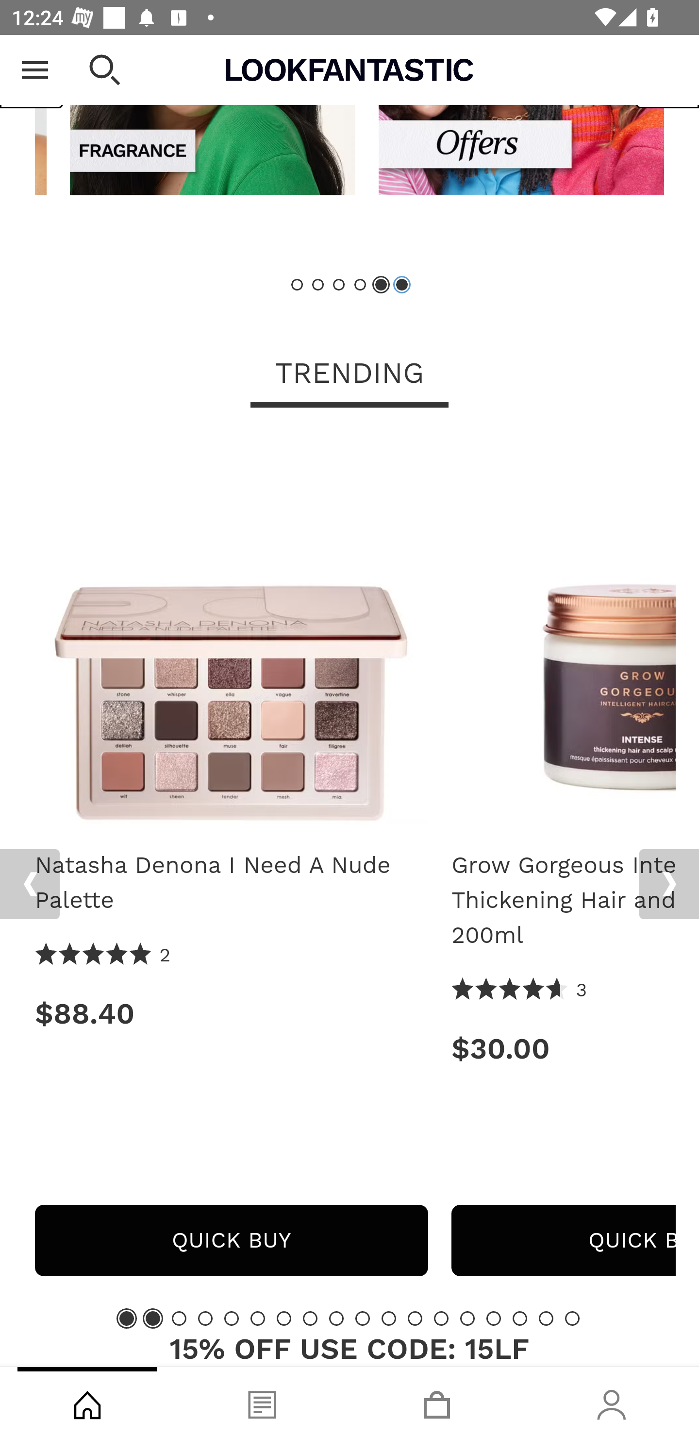 Image resolution: width=699 pixels, height=1438 pixels. Describe the element at coordinates (669, 884) in the screenshot. I see `Next` at that location.